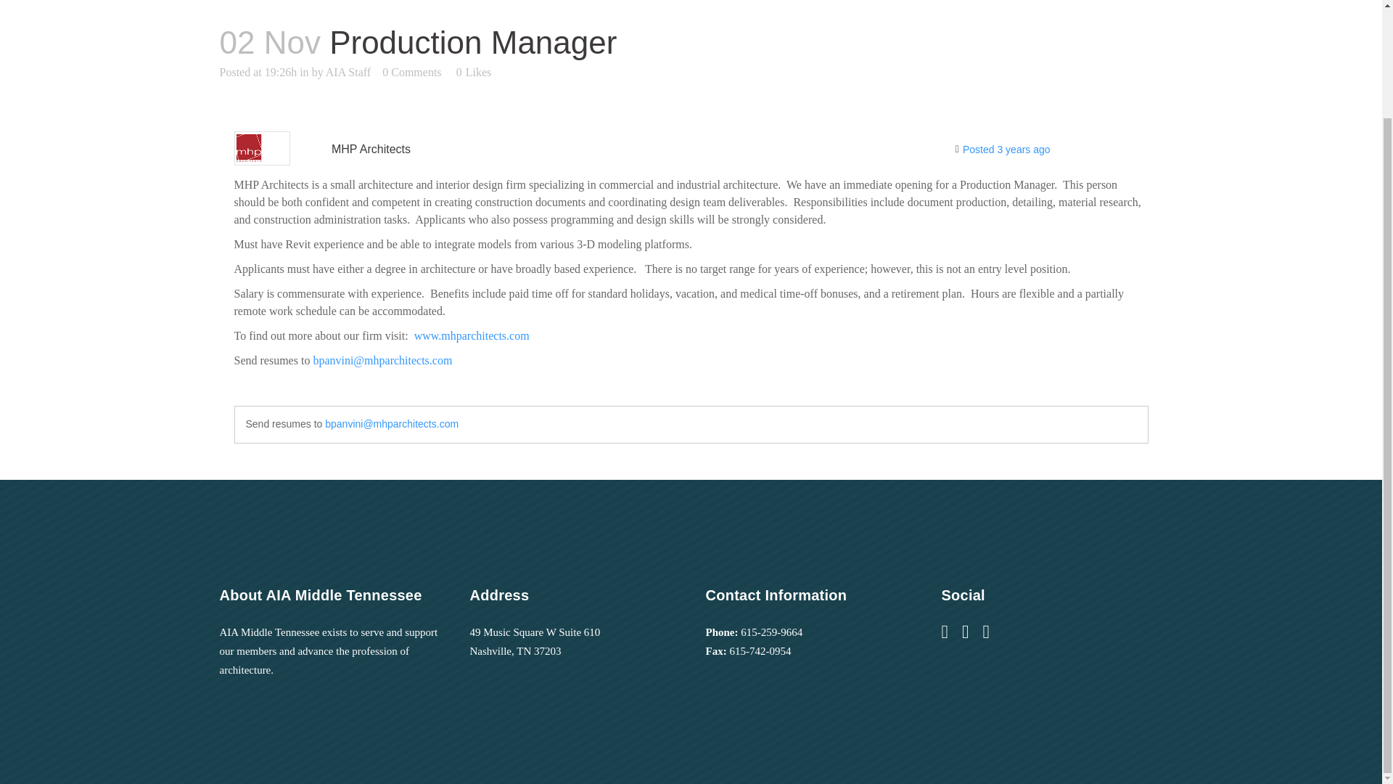 Image resolution: width=1393 pixels, height=784 pixels. Describe the element at coordinates (474, 72) in the screenshot. I see `Like this` at that location.